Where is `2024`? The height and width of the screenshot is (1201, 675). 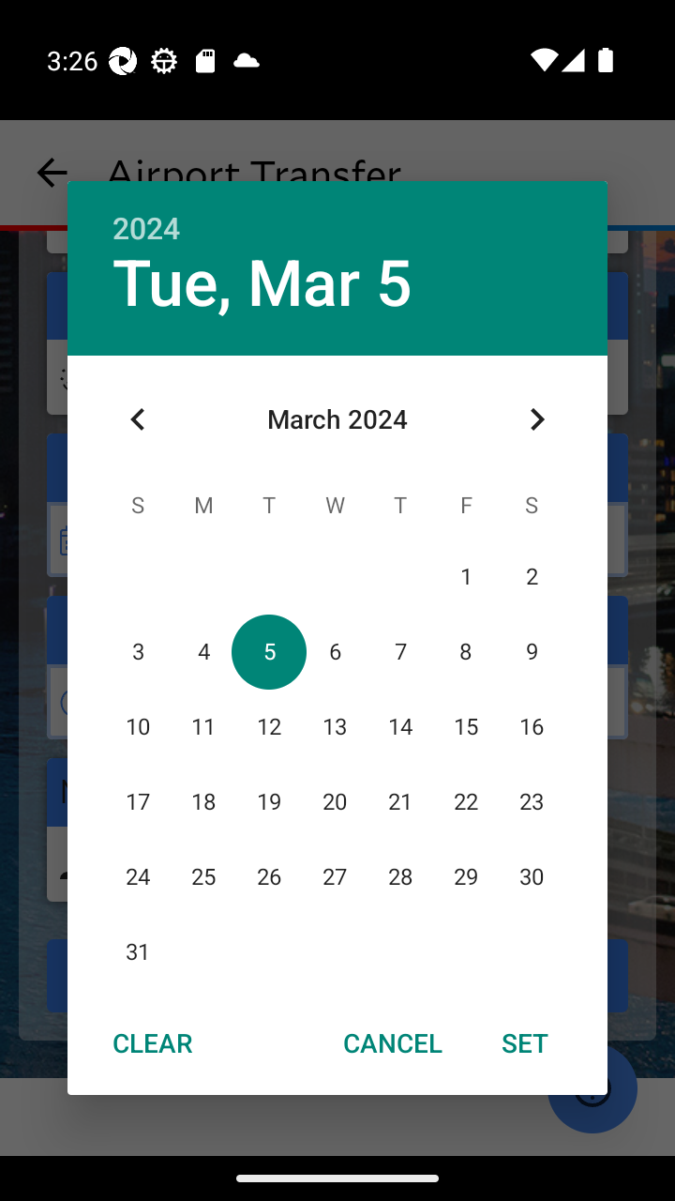 2024 is located at coordinates (146, 229).